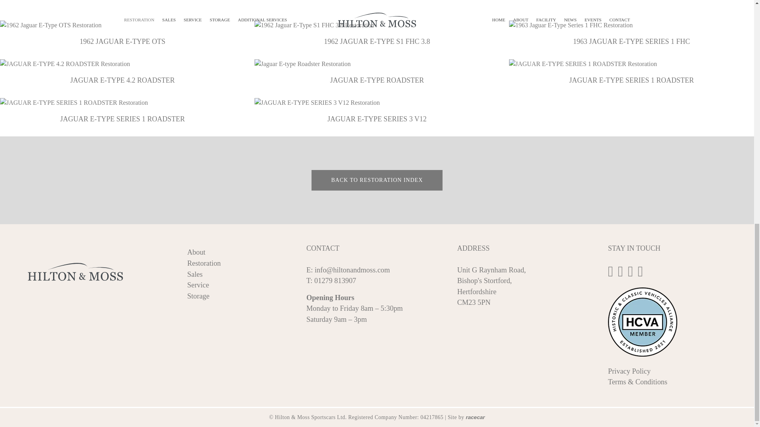  What do you see at coordinates (377, 180) in the screenshot?
I see `BACK TO RESTORATION INDEX` at bounding box center [377, 180].